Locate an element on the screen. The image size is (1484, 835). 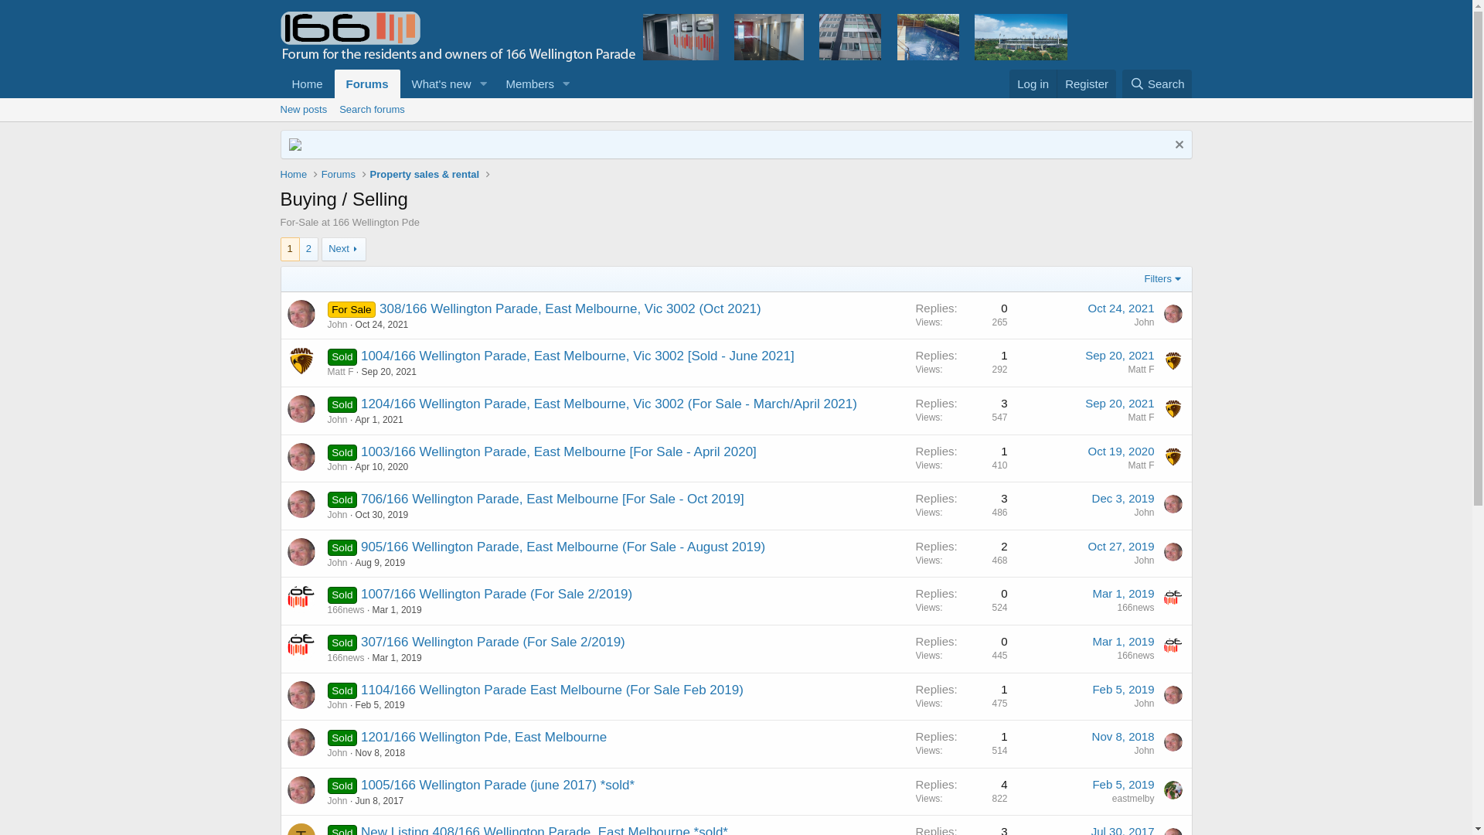
Sep 20, 2021 is located at coordinates (1119, 404).